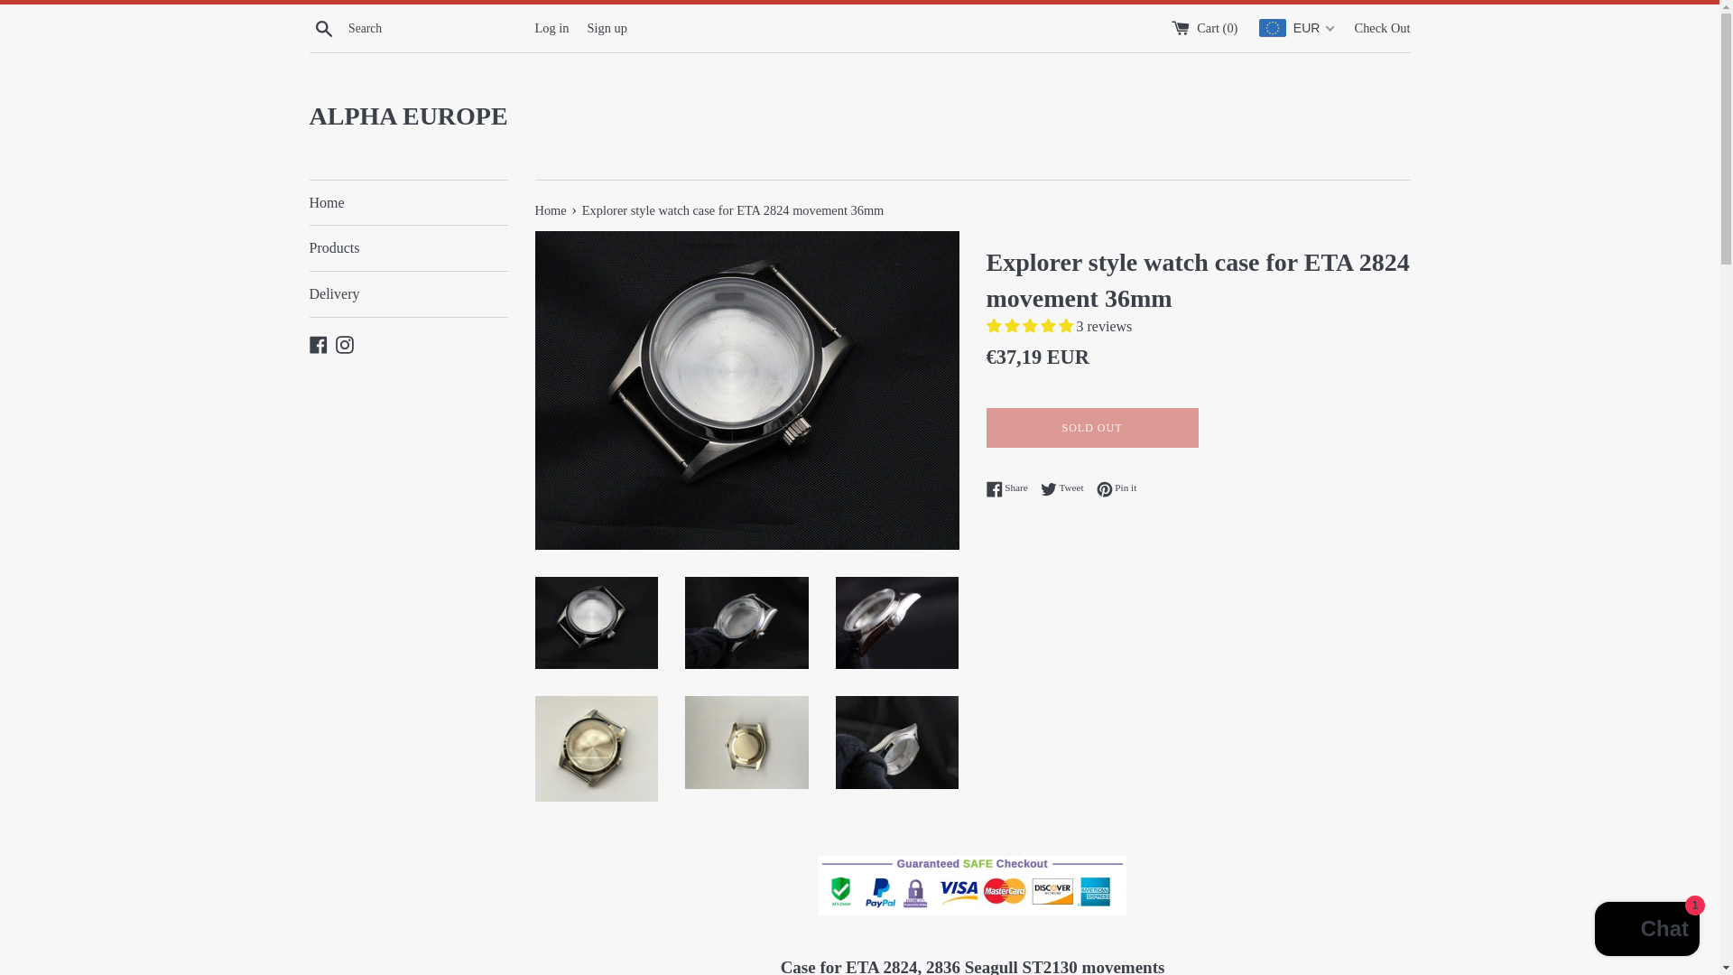 This screenshot has width=1733, height=975. I want to click on ALPHA EUROPE on Instagram, so click(551, 26).